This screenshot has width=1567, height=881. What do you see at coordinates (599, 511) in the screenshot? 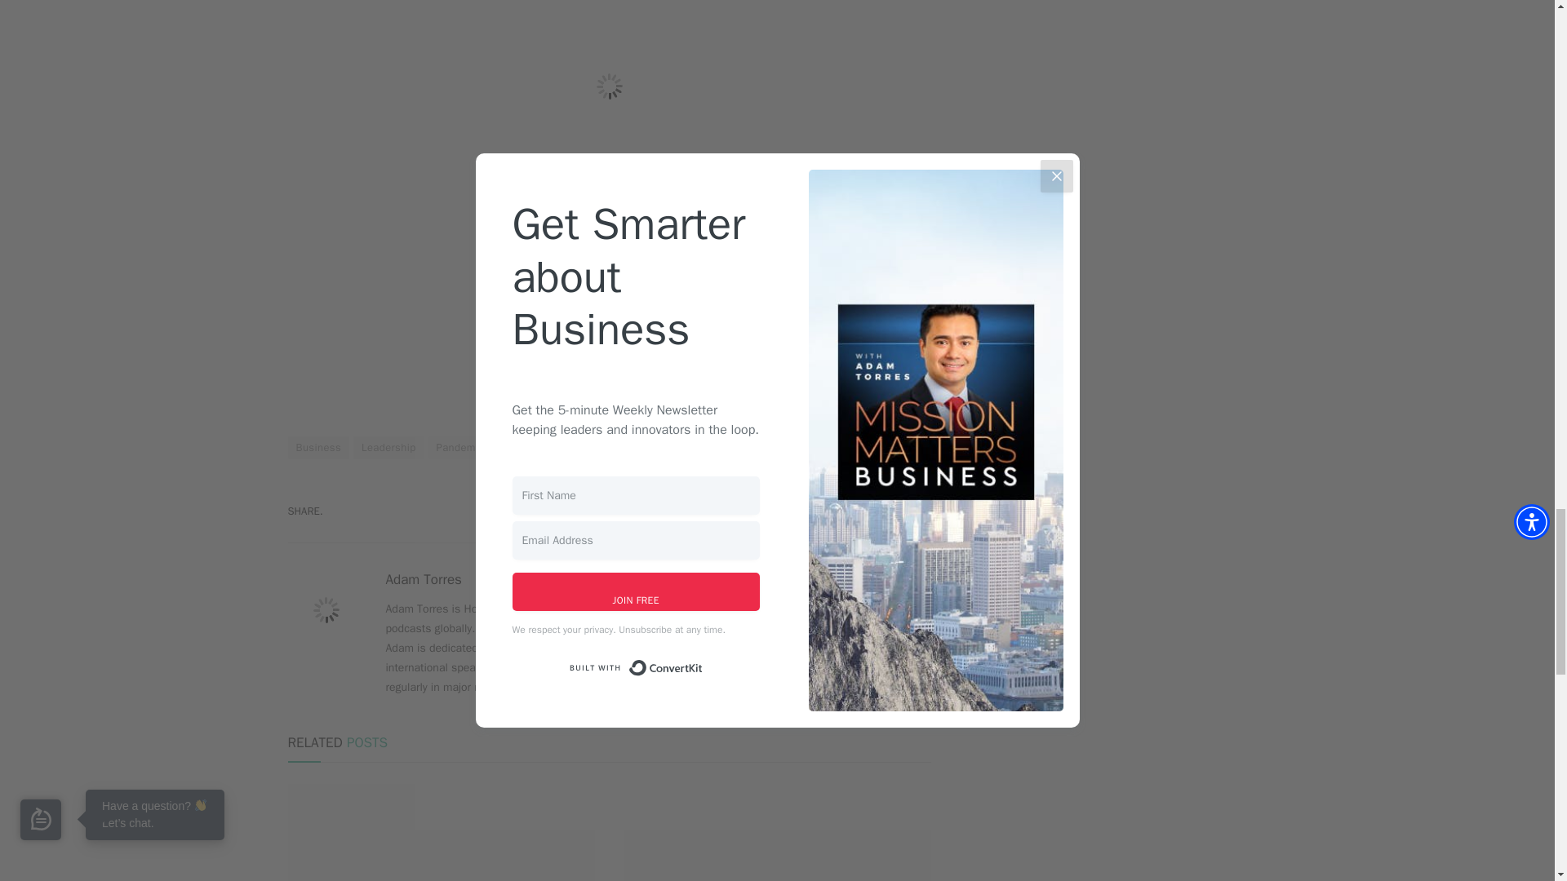
I see `Share on Facebook` at bounding box center [599, 511].